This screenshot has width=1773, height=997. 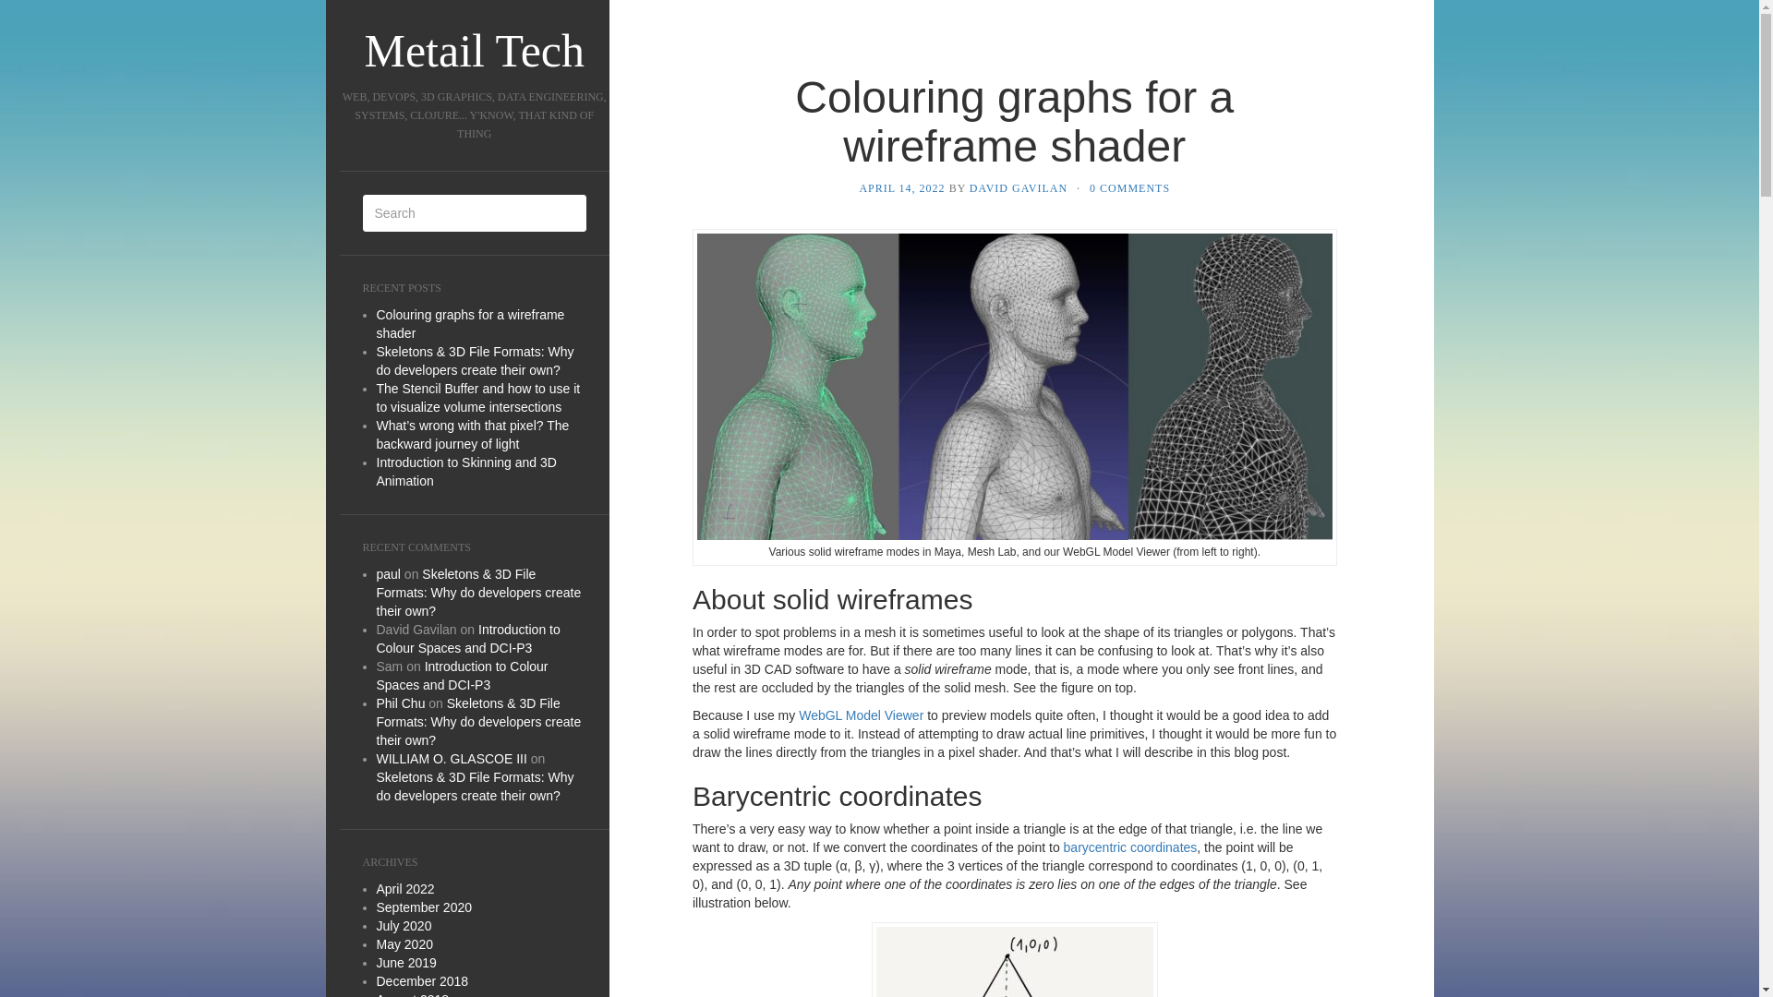 What do you see at coordinates (388, 574) in the screenshot?
I see `paul` at bounding box center [388, 574].